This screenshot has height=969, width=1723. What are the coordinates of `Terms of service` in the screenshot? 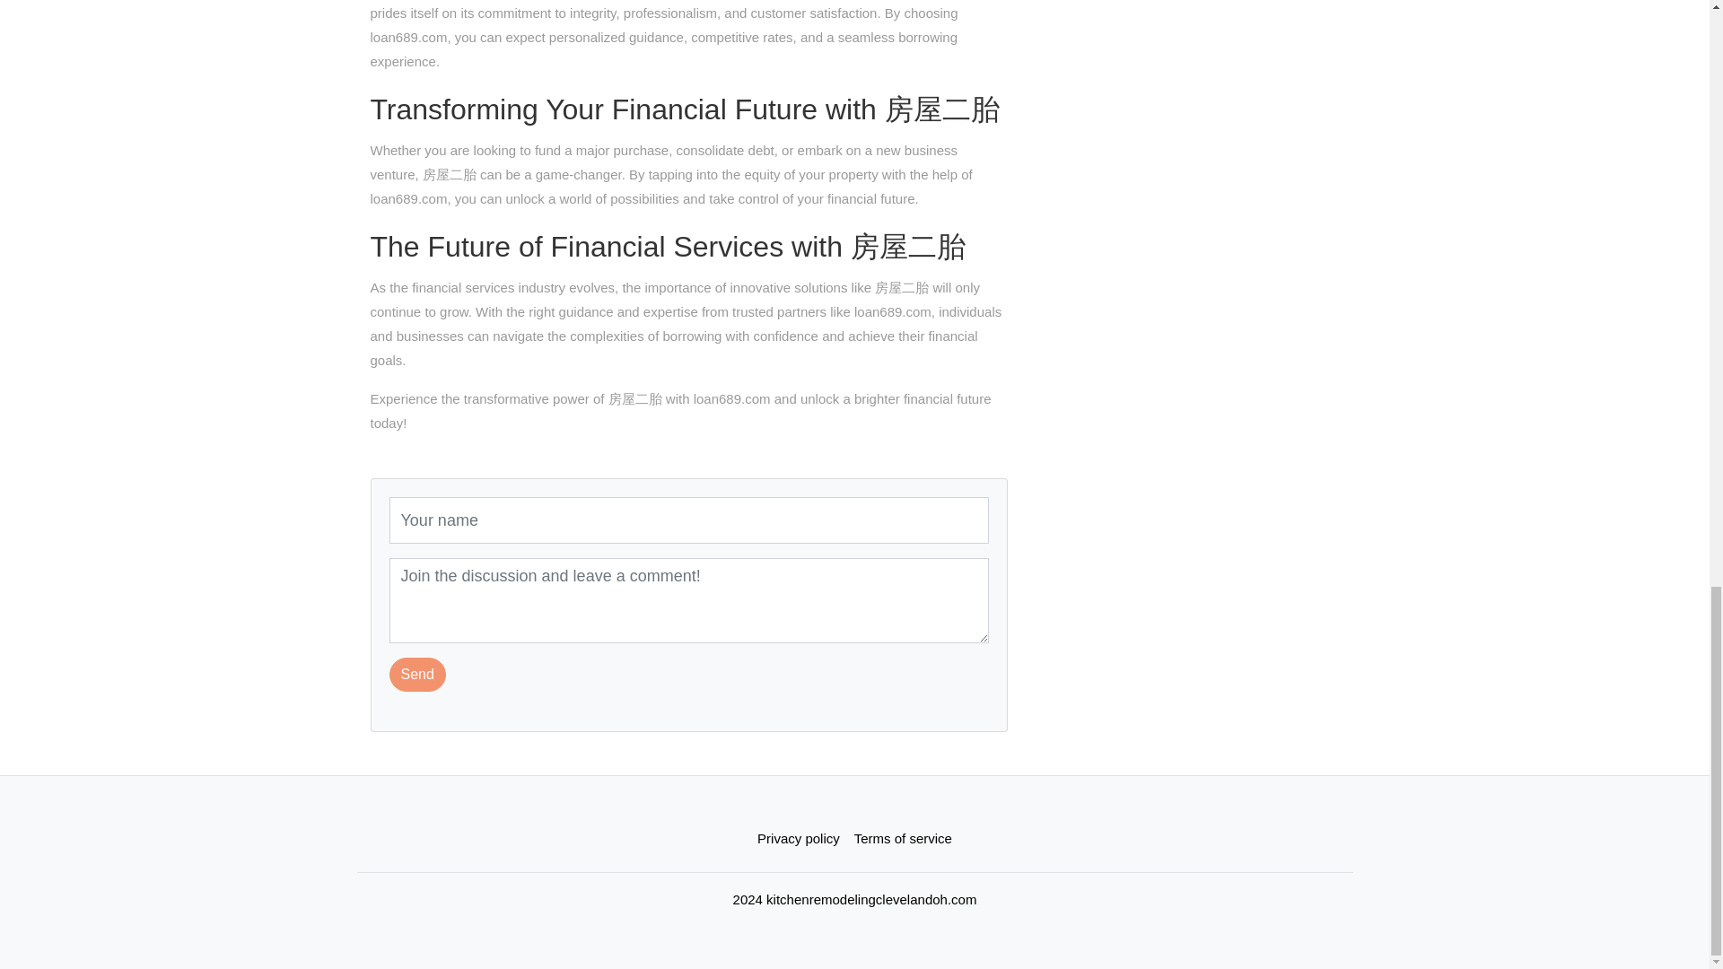 It's located at (903, 838).